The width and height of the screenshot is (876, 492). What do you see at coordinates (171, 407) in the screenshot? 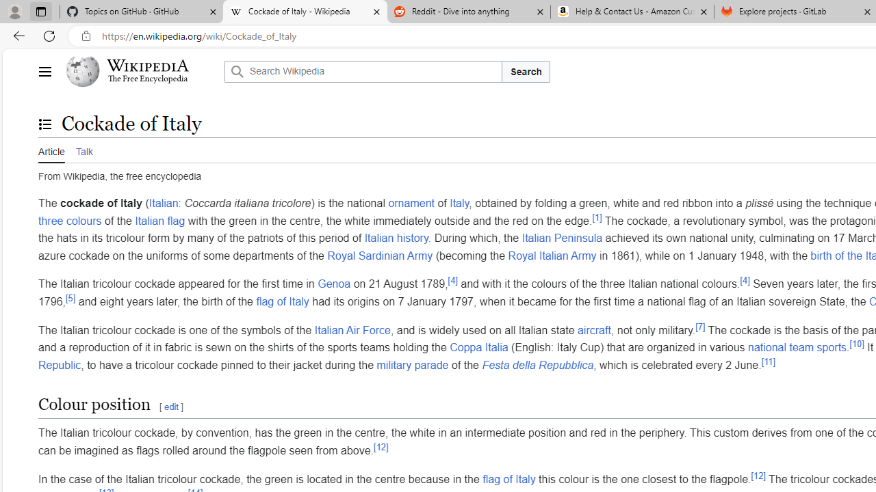
I see `edit` at bounding box center [171, 407].